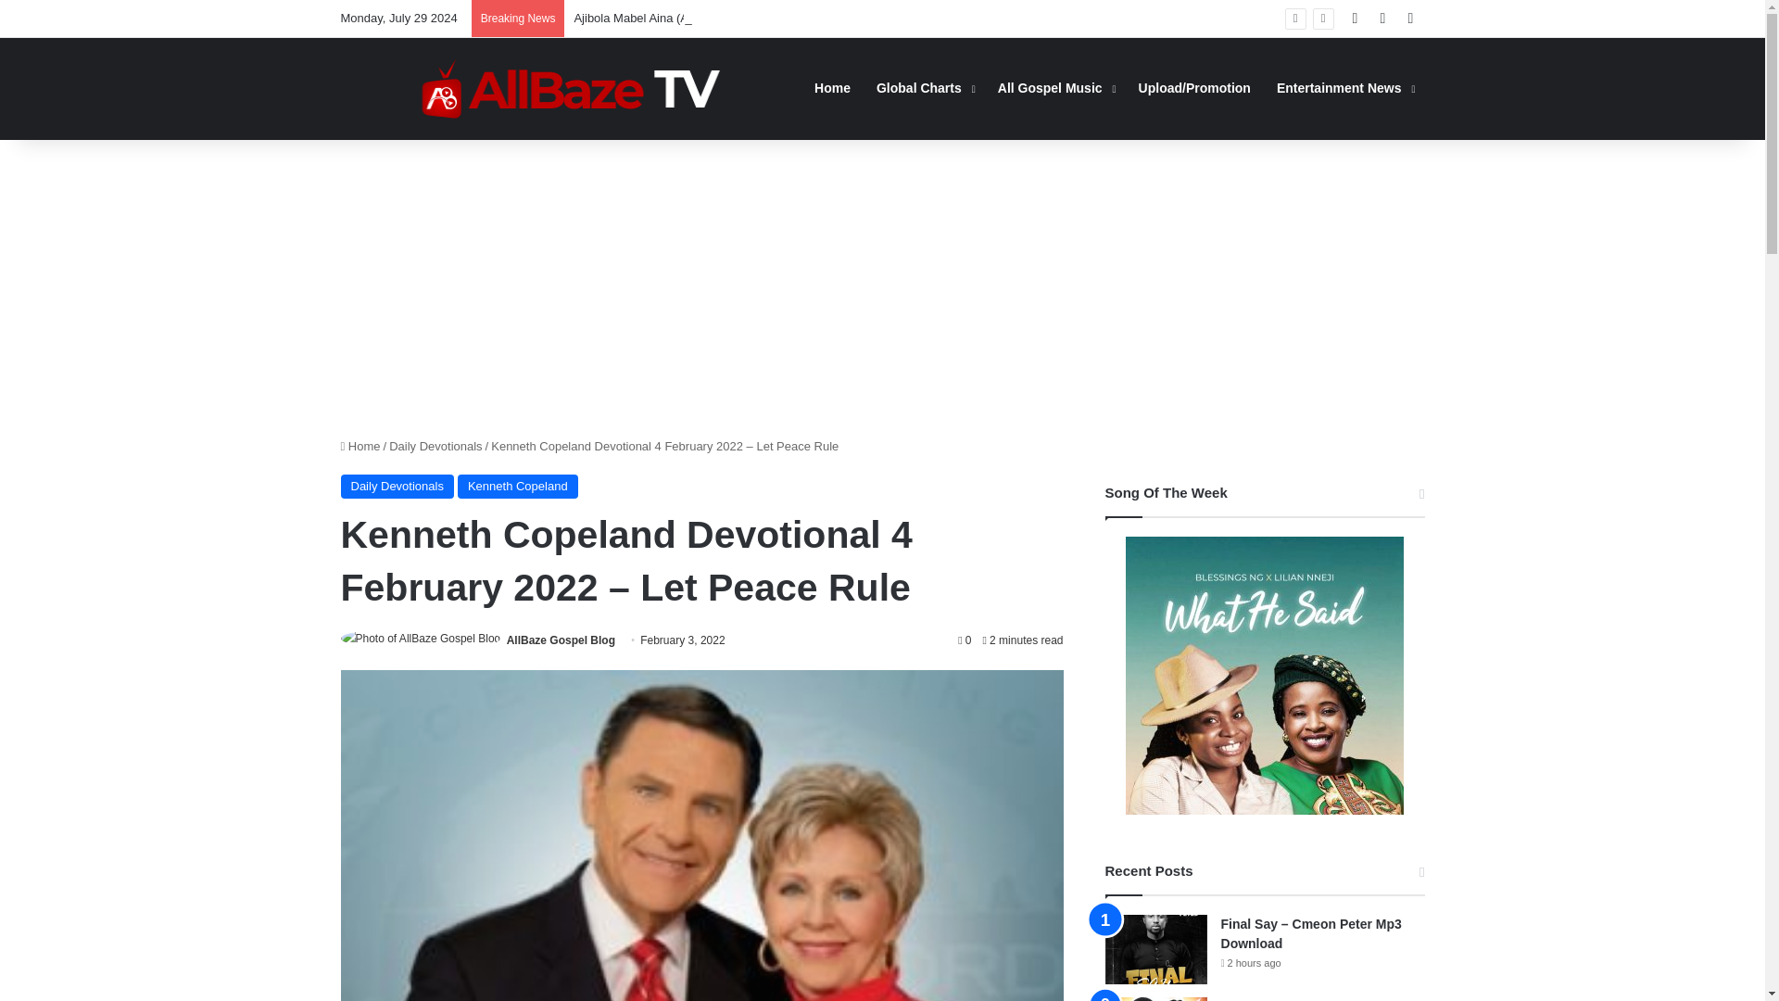 The height and width of the screenshot is (1001, 1779). Describe the element at coordinates (1344, 88) in the screenshot. I see `Entertainment News` at that location.